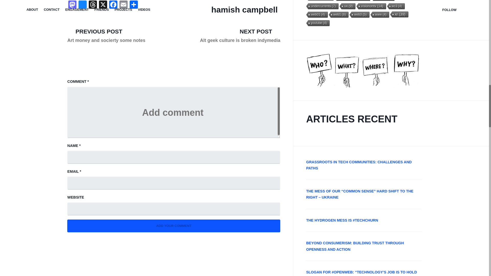 The image size is (491, 276). What do you see at coordinates (103, 5) in the screenshot?
I see `X` at bounding box center [103, 5].